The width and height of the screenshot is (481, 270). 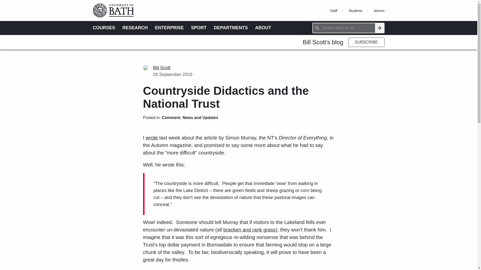 What do you see at coordinates (366, 42) in the screenshot?
I see `SUBSCRIBE` at bounding box center [366, 42].